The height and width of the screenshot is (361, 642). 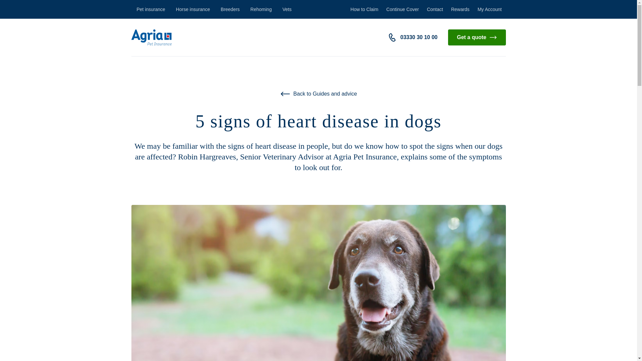 What do you see at coordinates (477, 37) in the screenshot?
I see `Get a quote` at bounding box center [477, 37].